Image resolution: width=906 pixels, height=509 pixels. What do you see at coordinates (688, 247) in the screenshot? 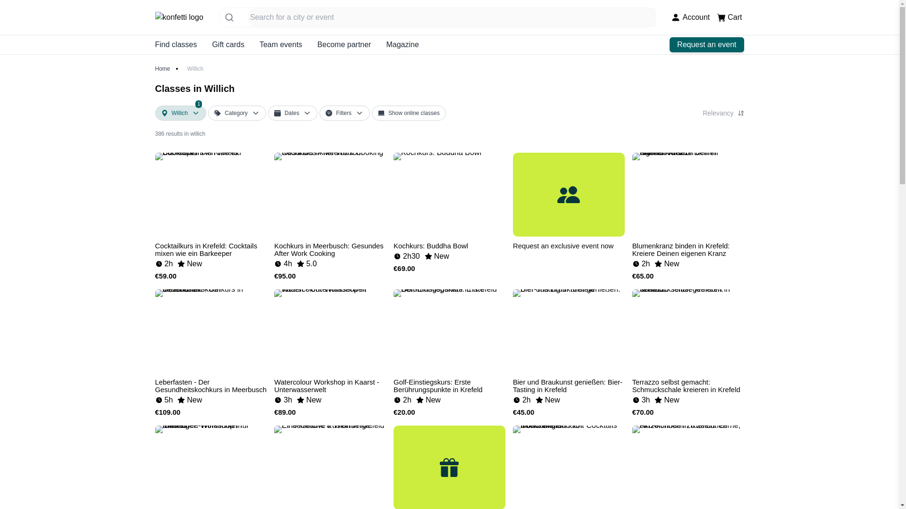
I see `Leberfasten - Der Gesundheitskochkurs in Meerbusch` at bounding box center [688, 247].